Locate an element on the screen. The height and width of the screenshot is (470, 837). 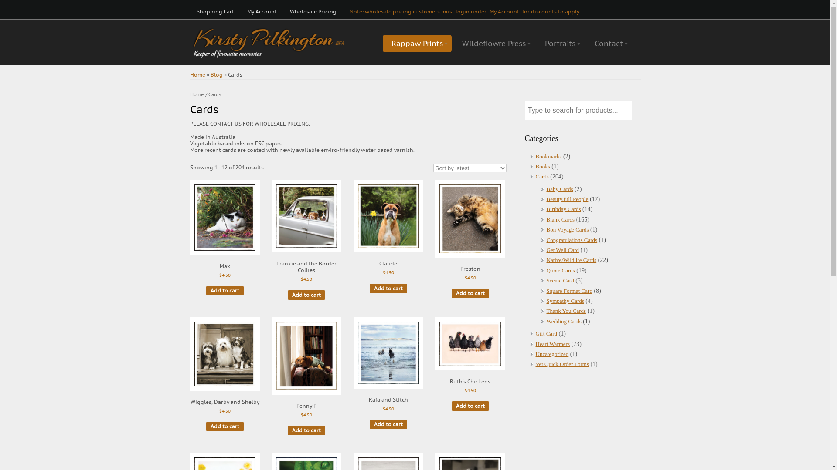
Wholesale Pricing is located at coordinates (313, 11).